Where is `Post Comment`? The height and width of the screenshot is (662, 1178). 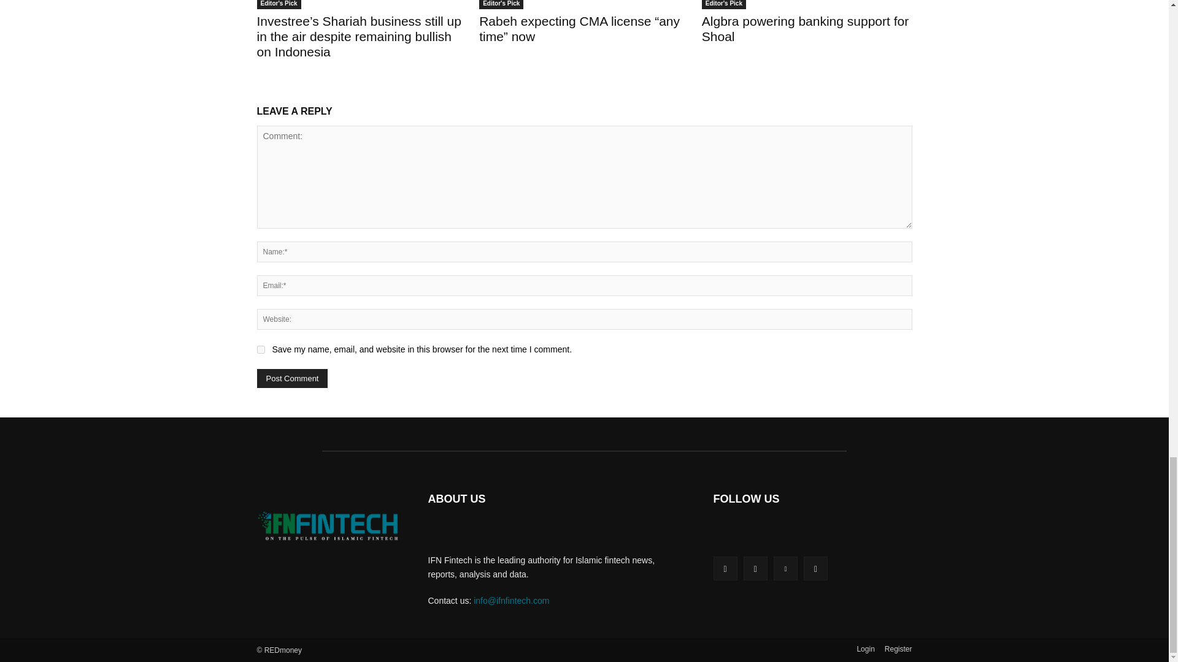
Post Comment is located at coordinates (292, 378).